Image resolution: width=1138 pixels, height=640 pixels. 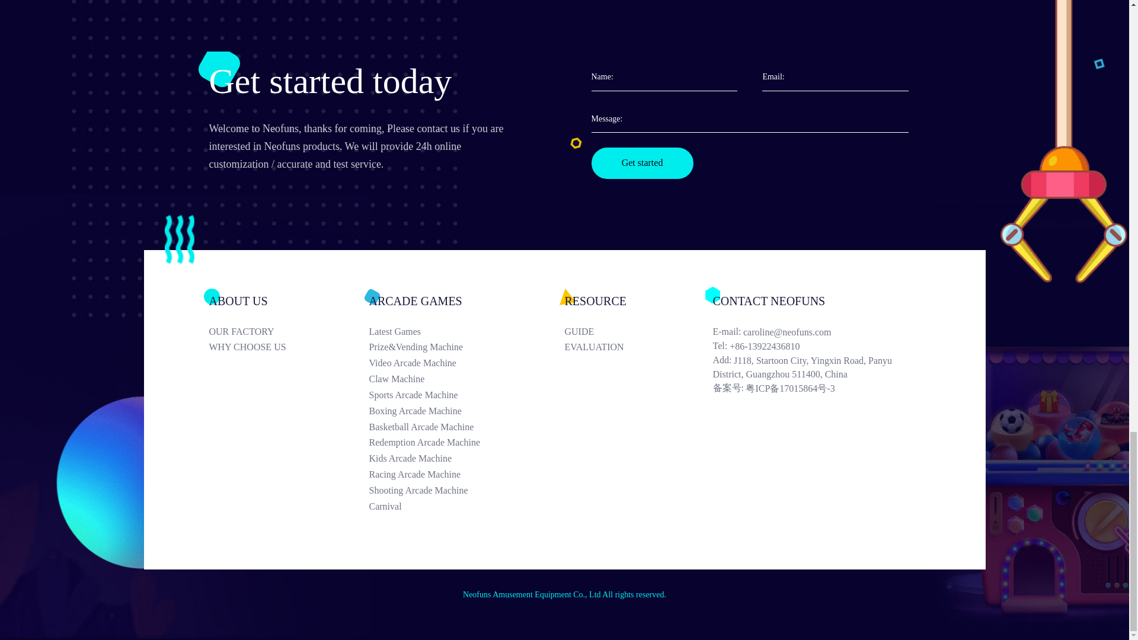 I want to click on Get started, so click(x=642, y=164).